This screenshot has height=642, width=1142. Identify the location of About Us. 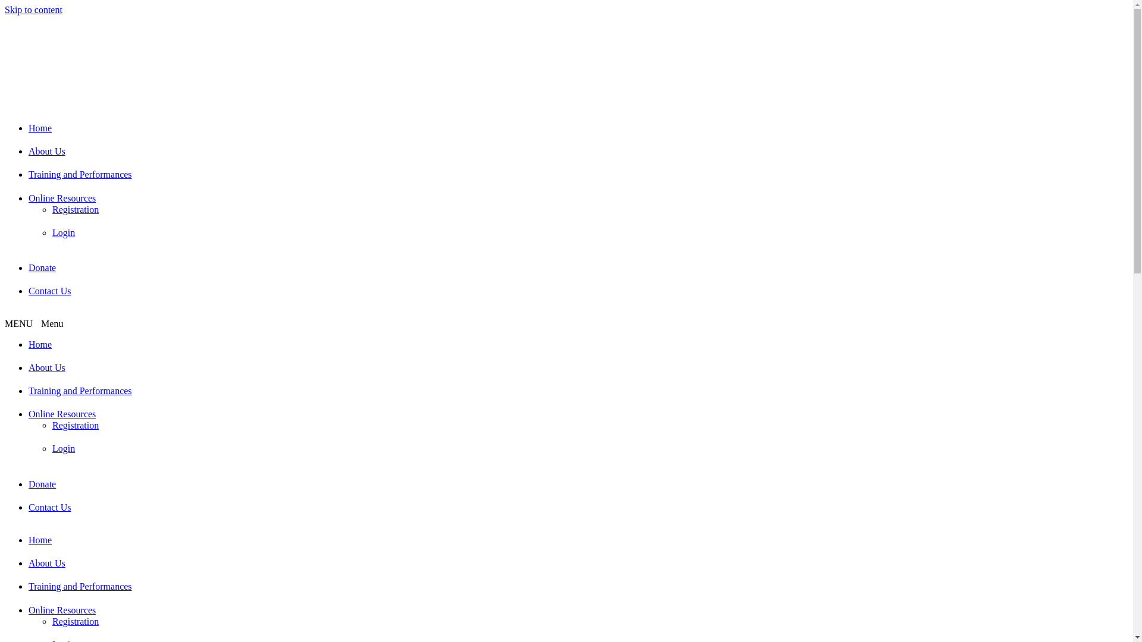
(47, 564).